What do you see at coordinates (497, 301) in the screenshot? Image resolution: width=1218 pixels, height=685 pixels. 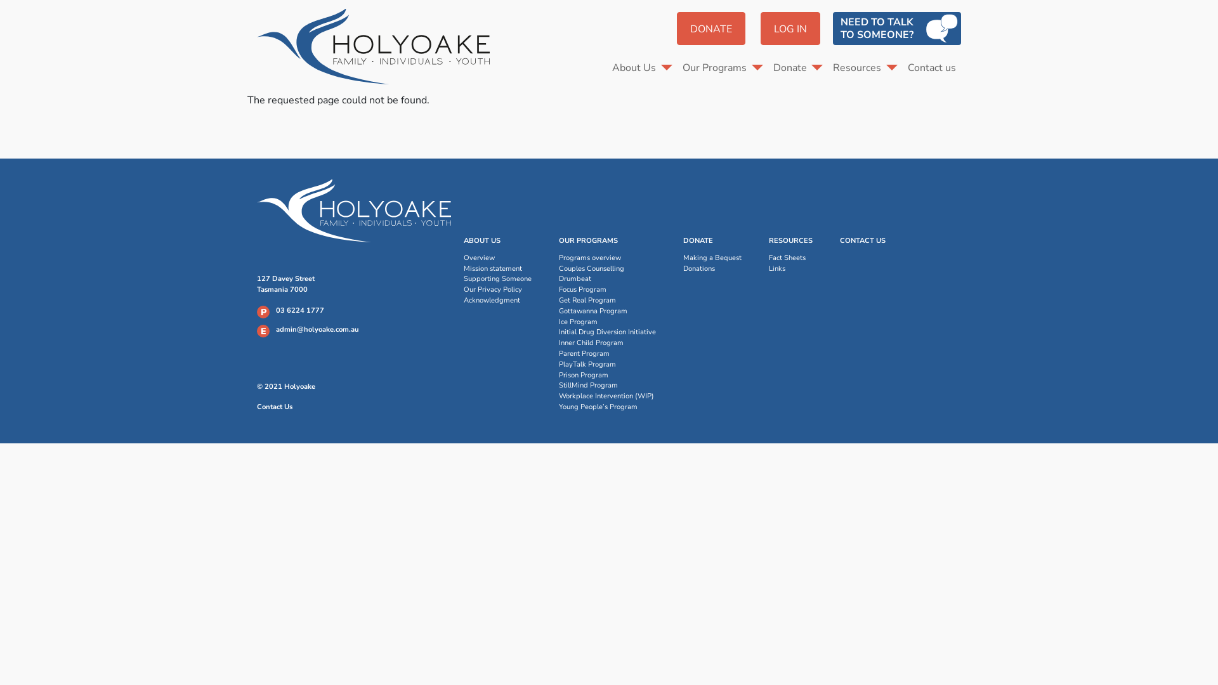 I see `Acknowledgment` at bounding box center [497, 301].